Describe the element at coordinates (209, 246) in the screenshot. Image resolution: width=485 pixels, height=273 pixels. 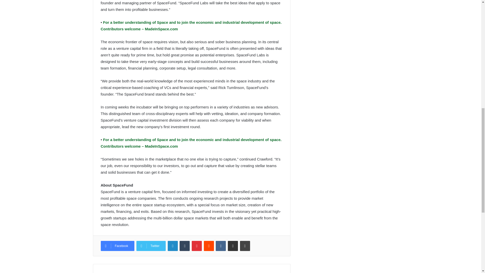
I see `Reddit` at that location.